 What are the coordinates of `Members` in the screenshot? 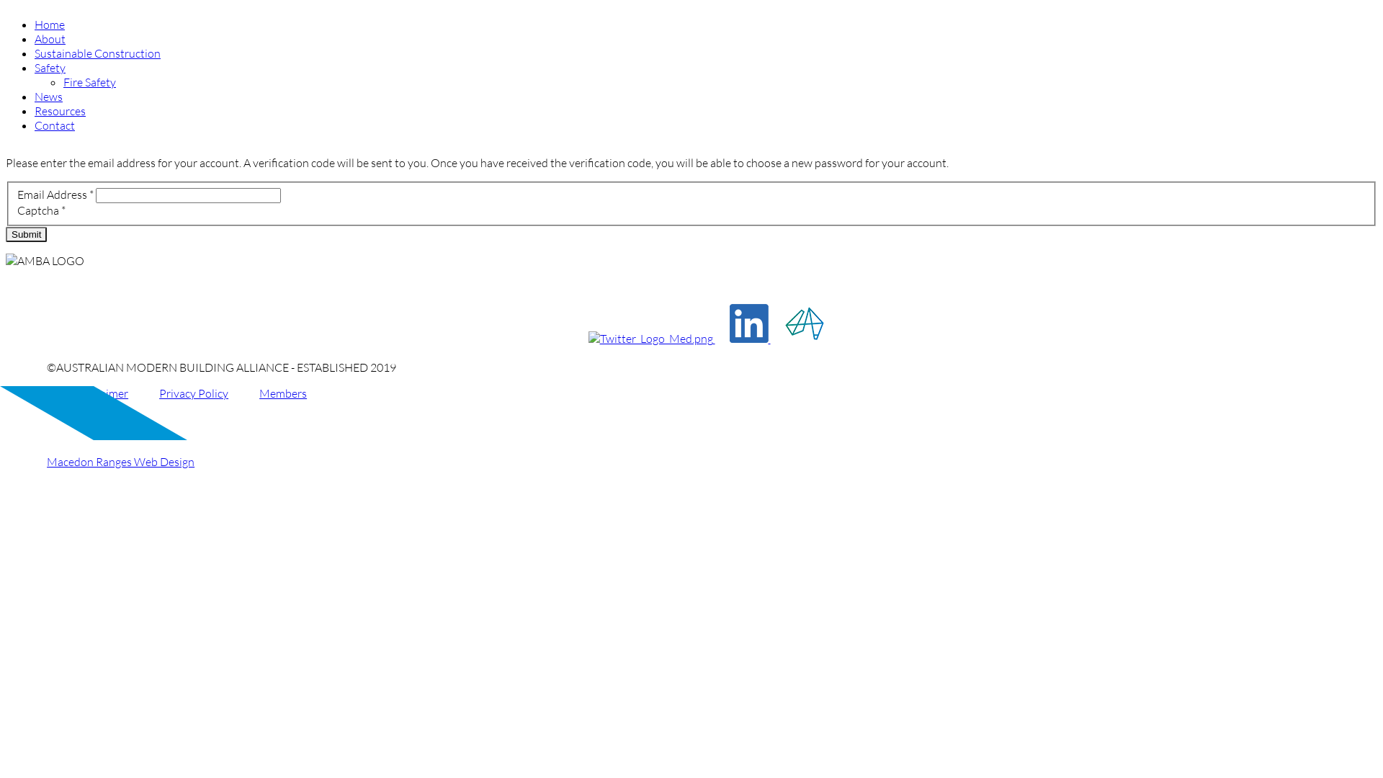 It's located at (283, 393).